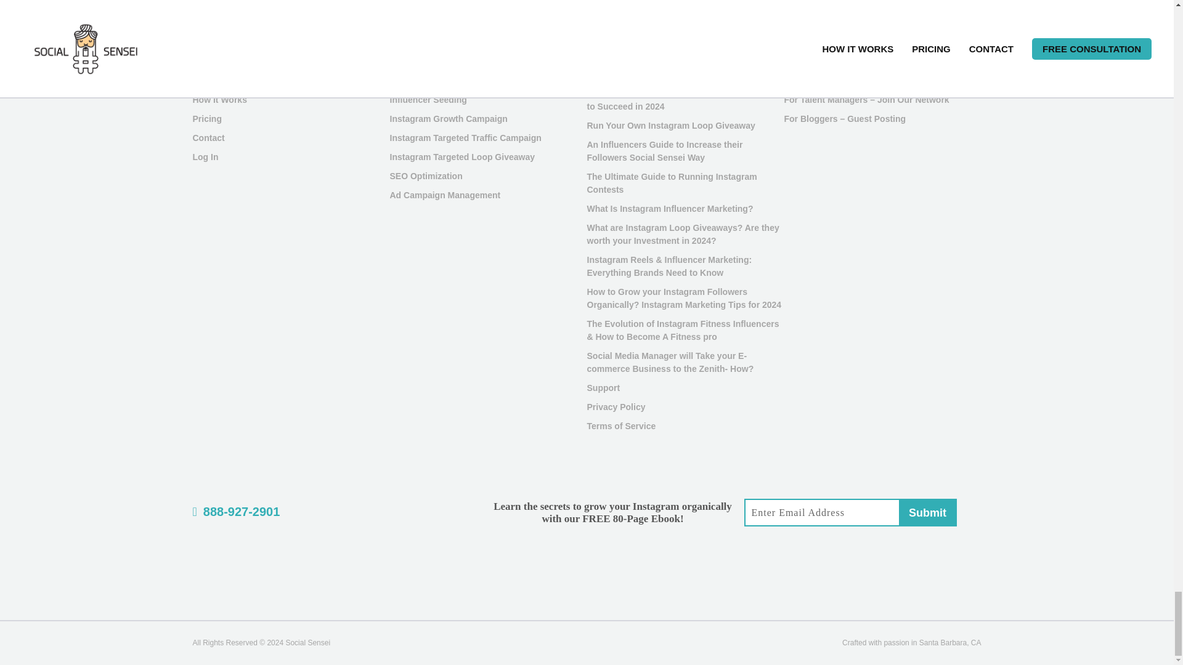 The height and width of the screenshot is (665, 1183). I want to click on Blog, so click(201, 81).